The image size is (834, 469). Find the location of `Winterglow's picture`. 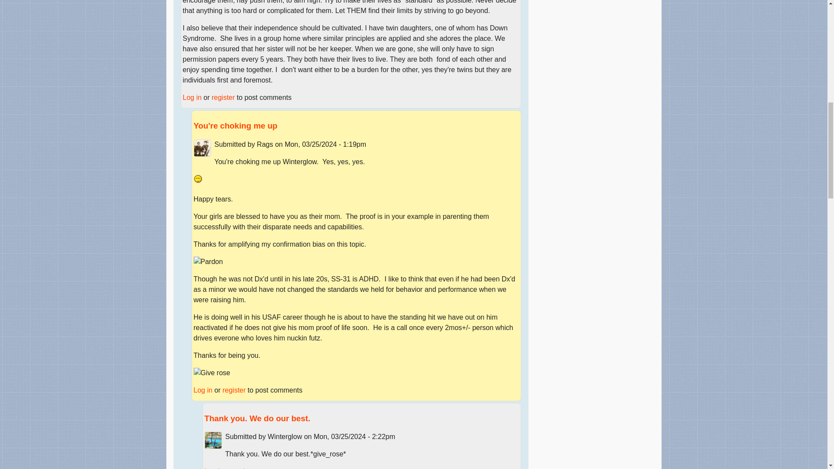

Winterglow's picture is located at coordinates (213, 440).